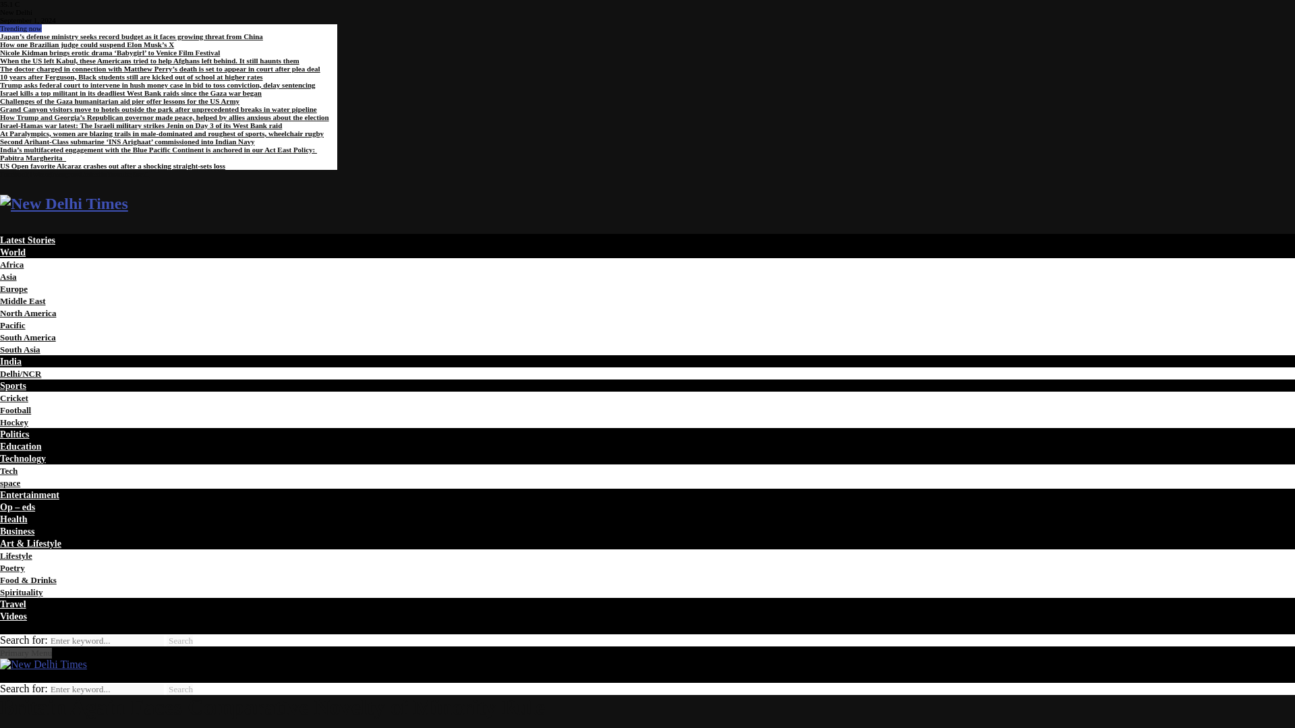 This screenshot has height=728, width=1295. Describe the element at coordinates (20, 349) in the screenshot. I see `South Asia` at that location.